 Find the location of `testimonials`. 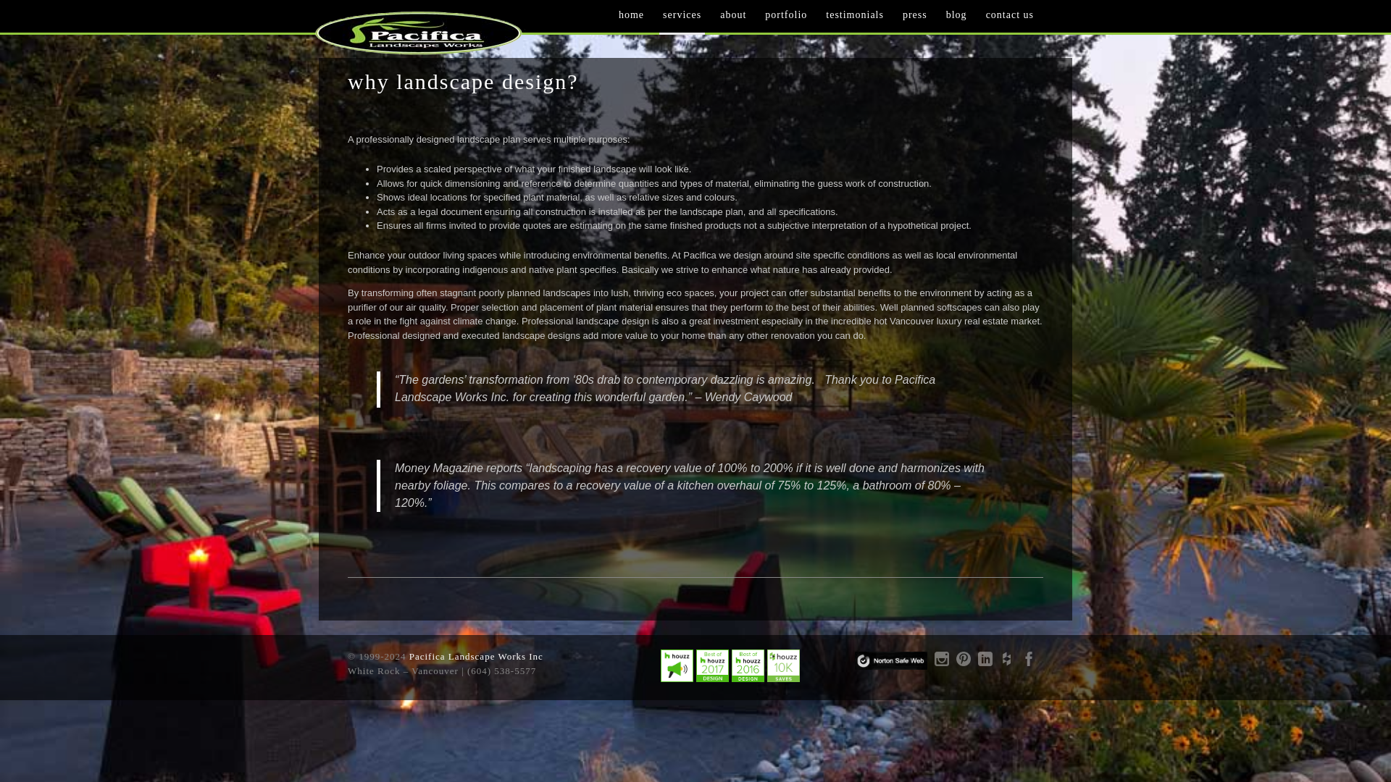

testimonials is located at coordinates (854, 20).